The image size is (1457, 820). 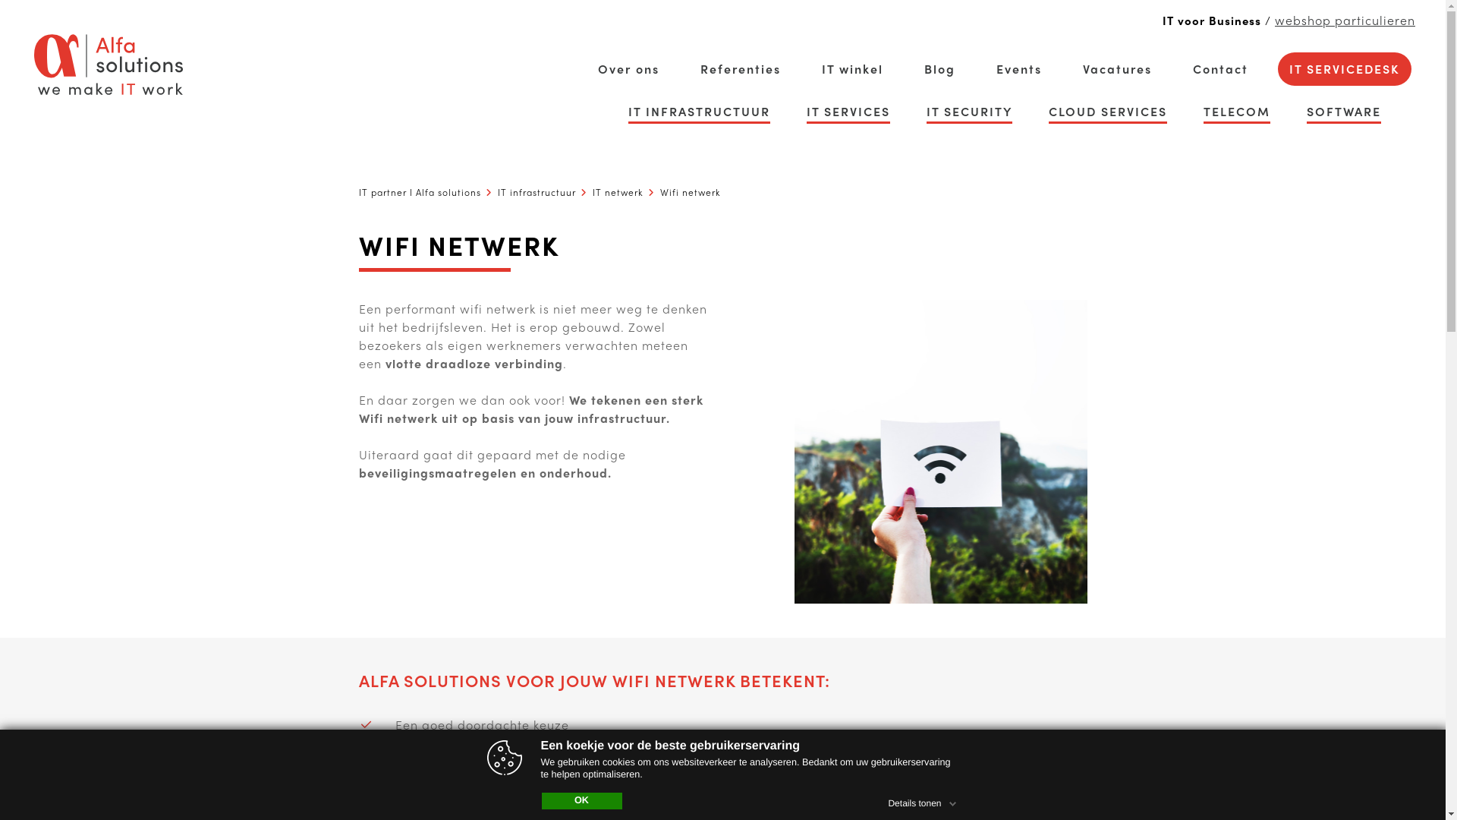 I want to click on Referenties, so click(x=741, y=69).